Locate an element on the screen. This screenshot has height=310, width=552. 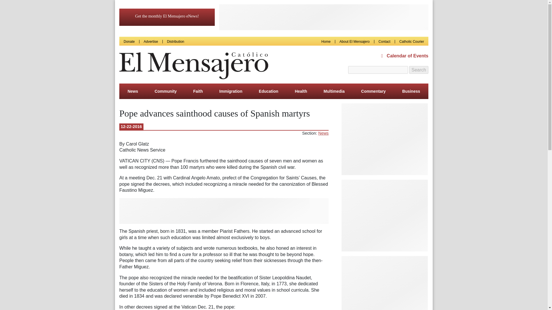
Multimedia is located at coordinates (334, 91).